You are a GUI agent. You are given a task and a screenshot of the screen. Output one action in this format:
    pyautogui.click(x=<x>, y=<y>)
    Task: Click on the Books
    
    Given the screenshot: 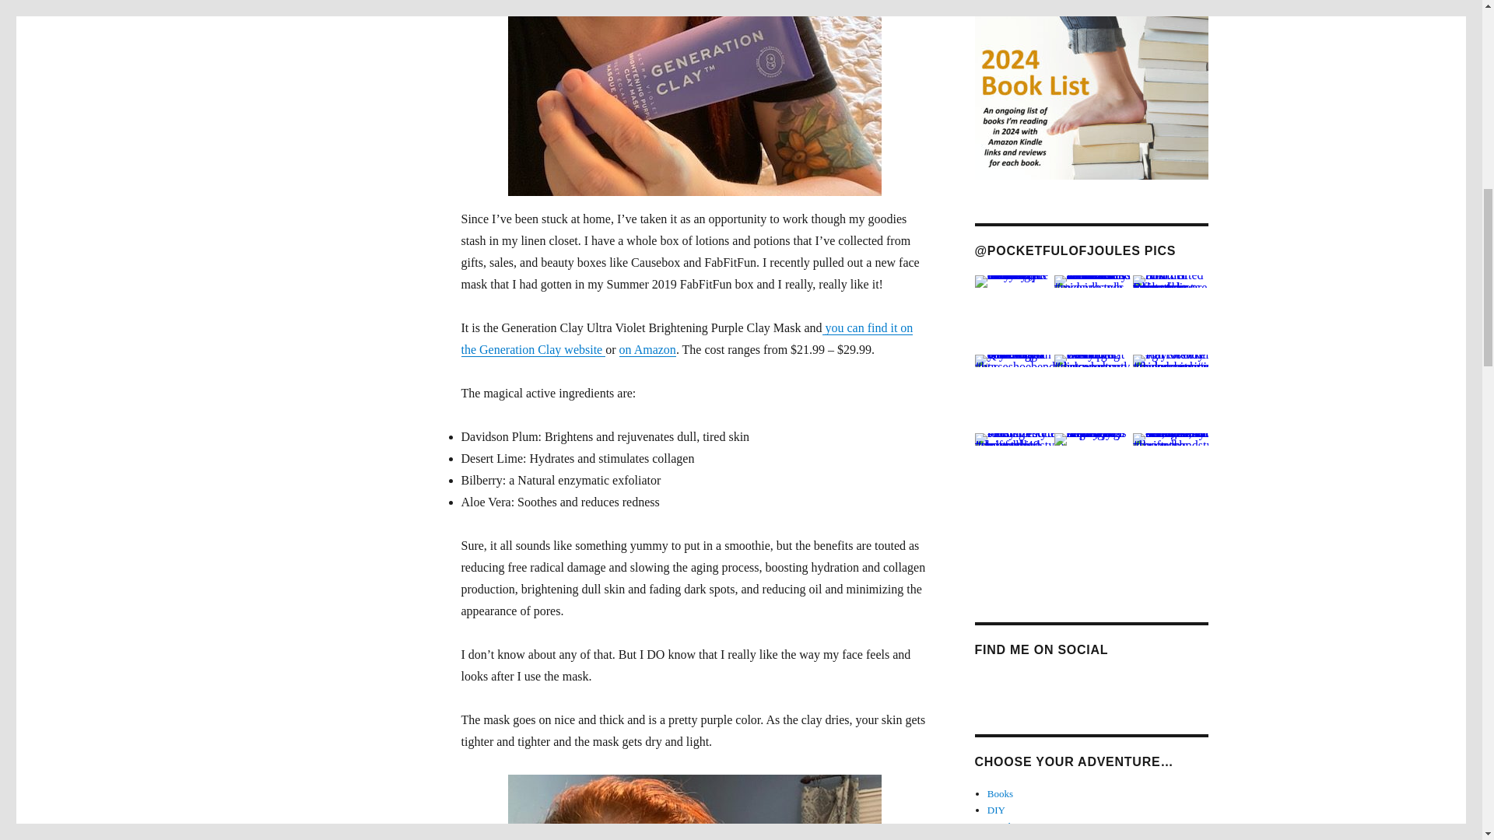 What is the action you would take?
    pyautogui.click(x=1000, y=793)
    